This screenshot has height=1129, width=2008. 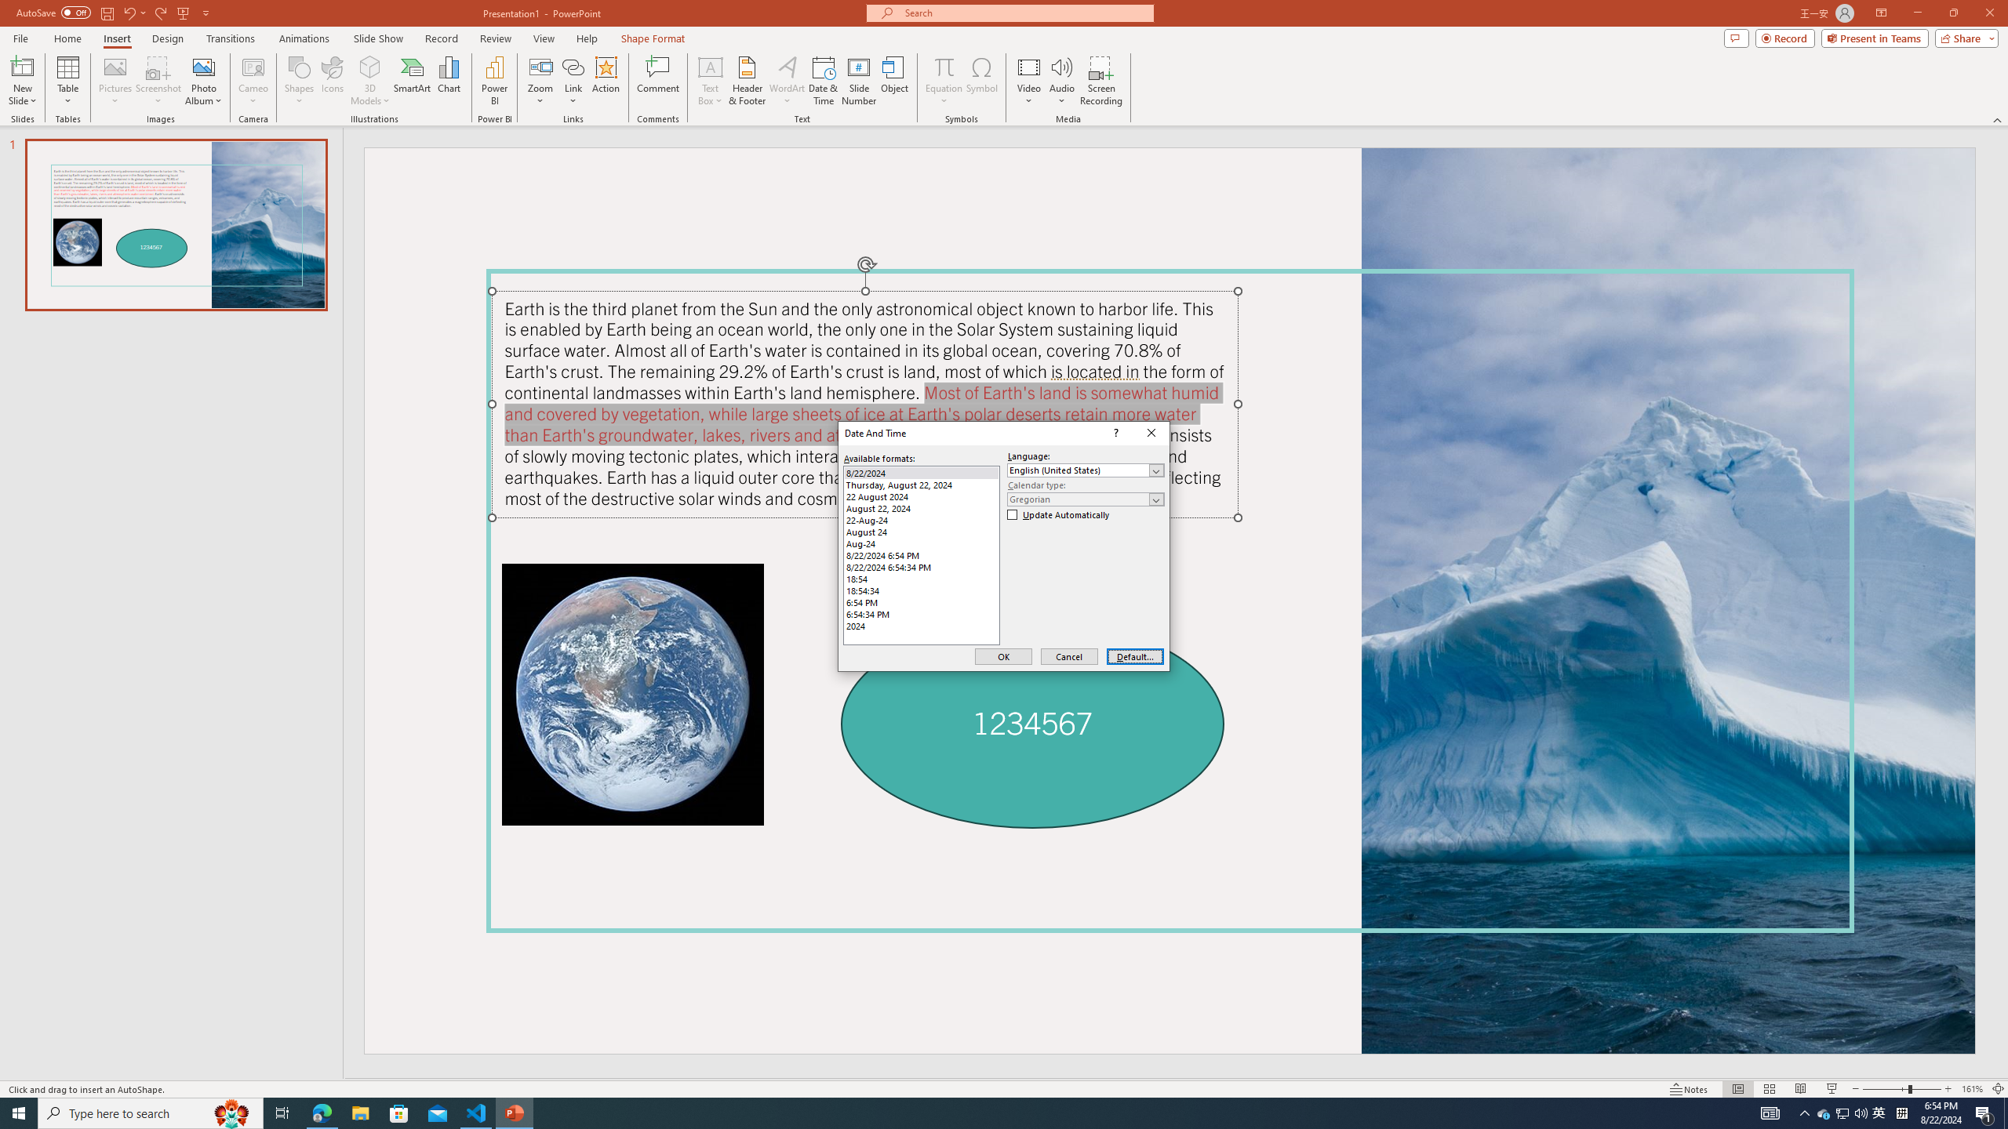 What do you see at coordinates (515, 1113) in the screenshot?
I see `PowerPoint - 1 running window` at bounding box center [515, 1113].